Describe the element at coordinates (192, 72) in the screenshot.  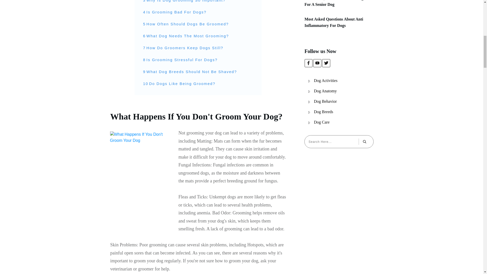
I see `What Dog Breeds Should Not Be Shaved?` at that location.